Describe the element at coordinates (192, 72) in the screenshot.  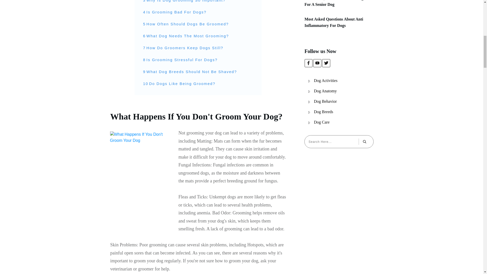
I see `What Dog Breeds Should Not Be Shaved?` at that location.